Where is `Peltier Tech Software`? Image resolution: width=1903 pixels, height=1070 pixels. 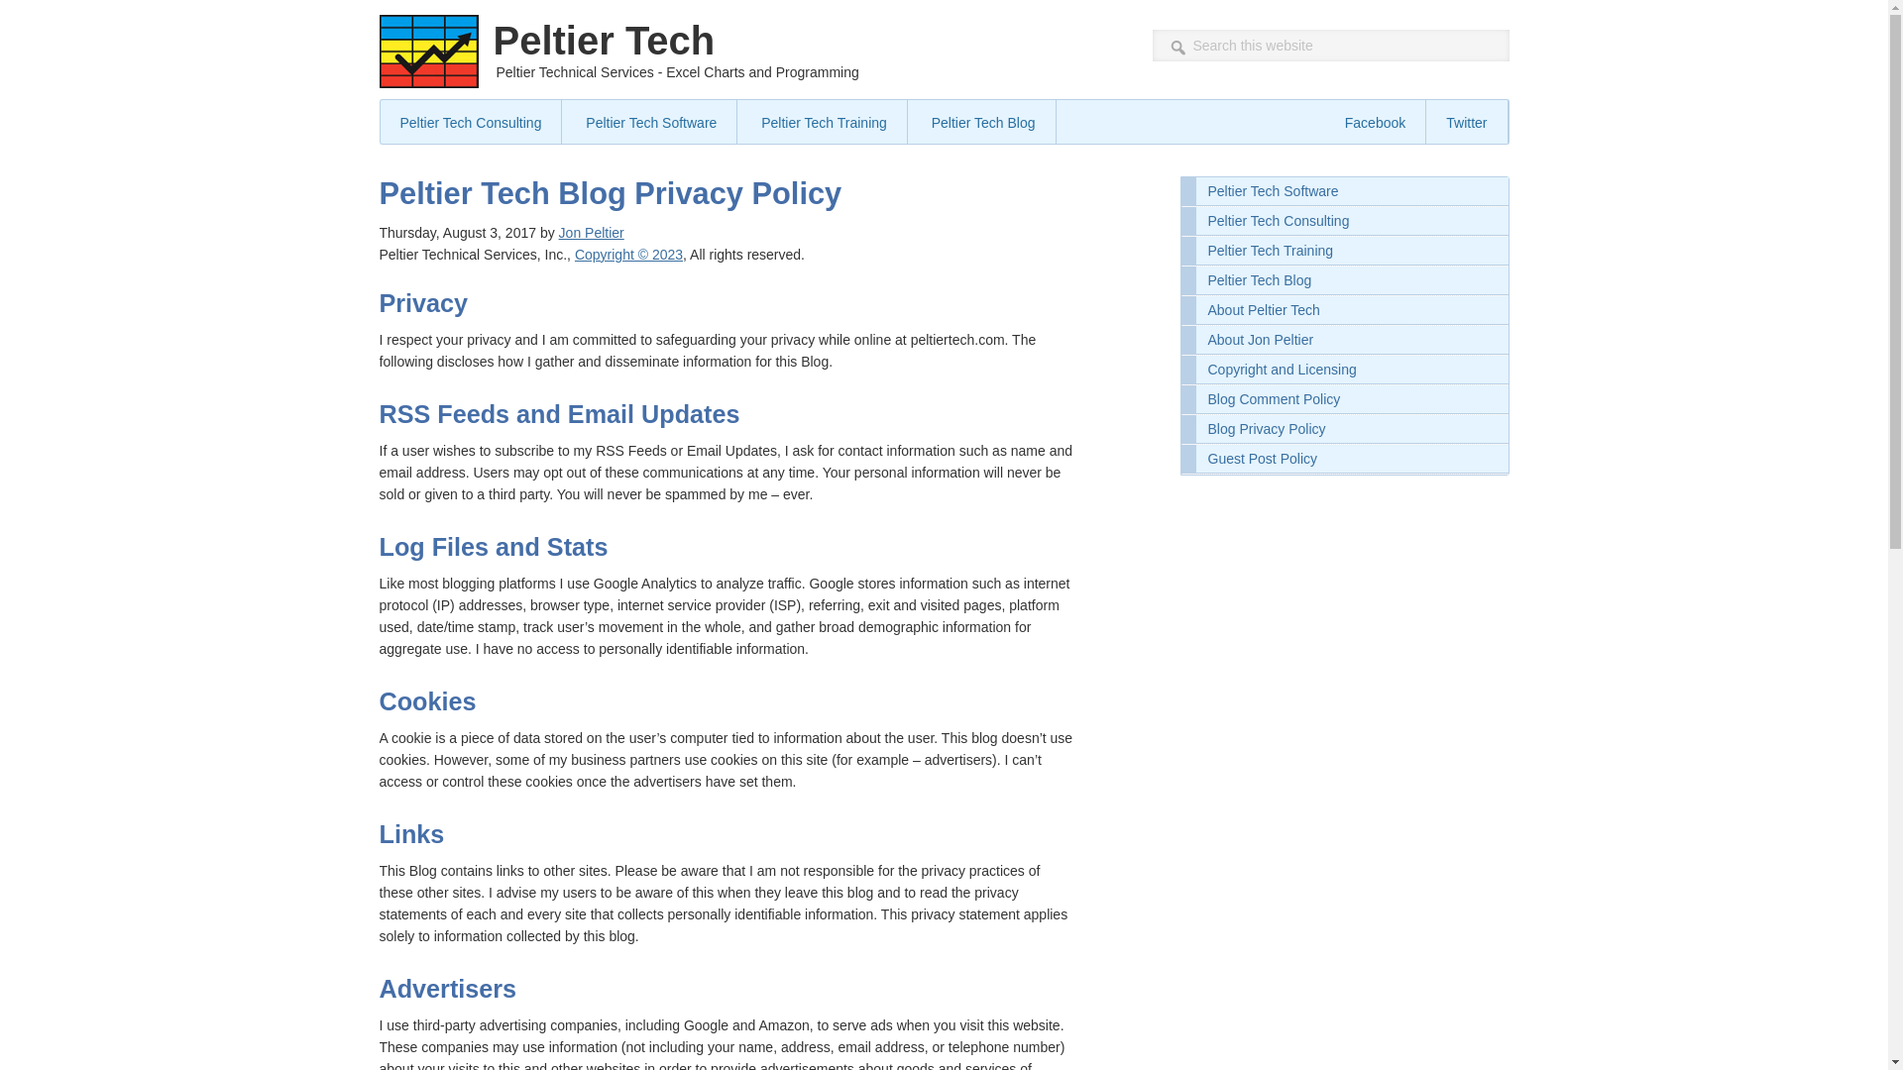 Peltier Tech Software is located at coordinates (651, 121).